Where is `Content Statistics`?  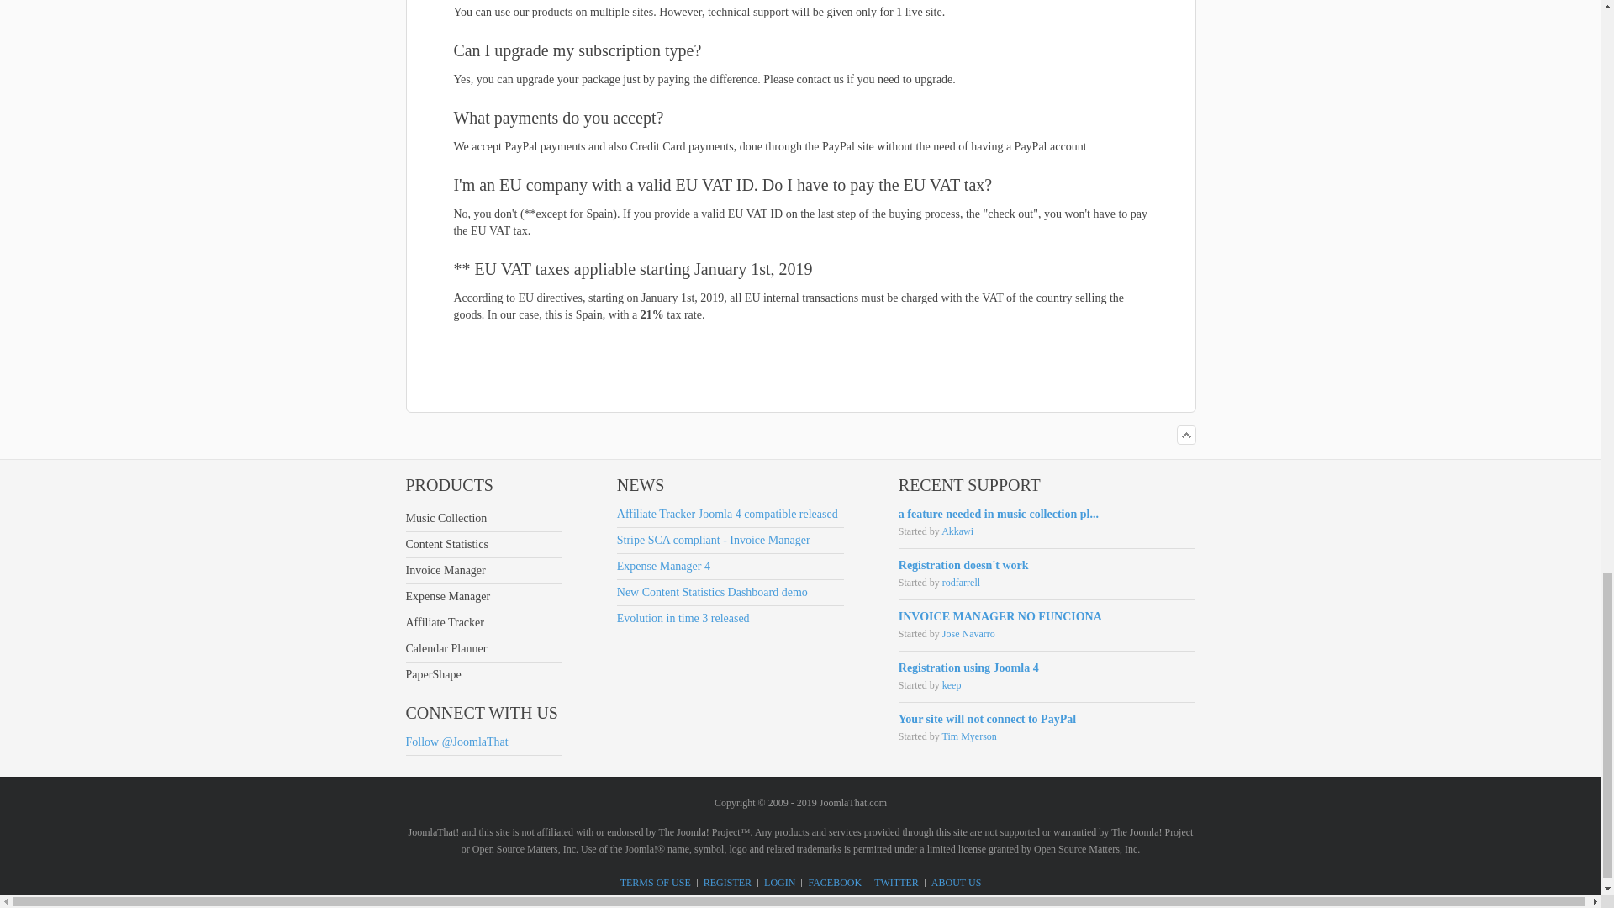
Content Statistics is located at coordinates (483, 545).